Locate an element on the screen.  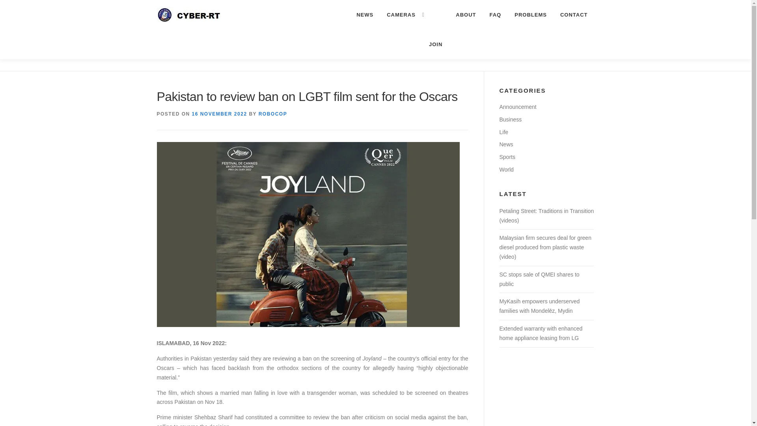
News is located at coordinates (506, 144).